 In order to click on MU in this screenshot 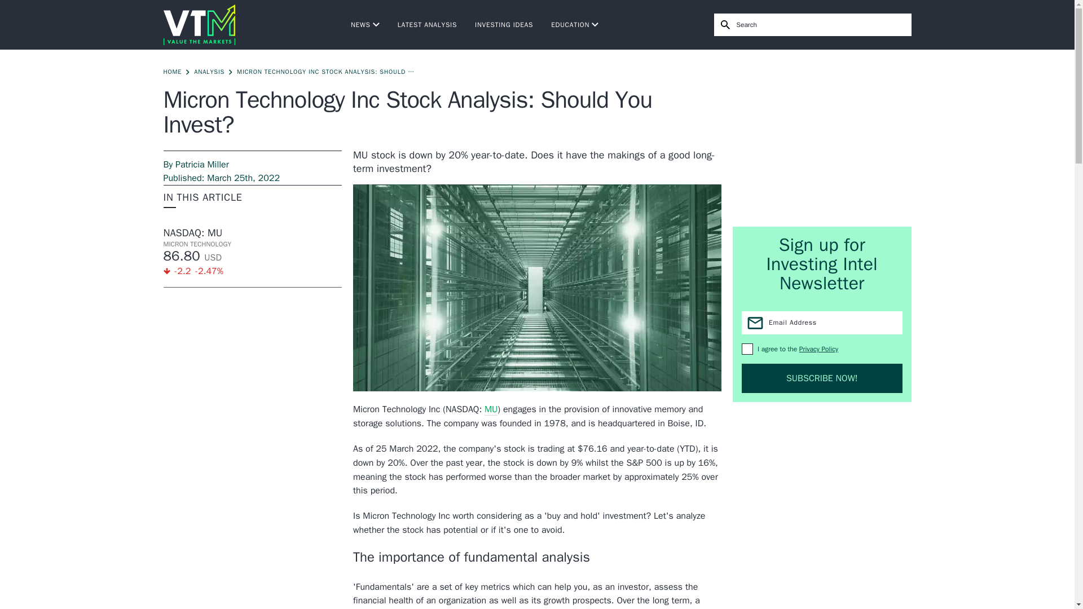, I will do `click(491, 409)`.